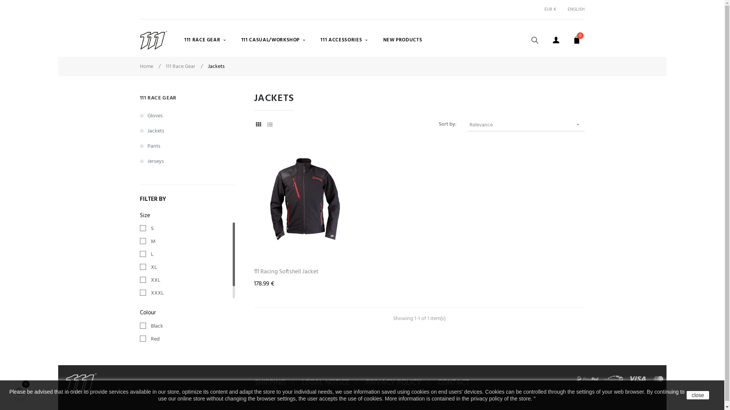 The width and height of the screenshot is (730, 410). I want to click on Jerseys, so click(187, 162).